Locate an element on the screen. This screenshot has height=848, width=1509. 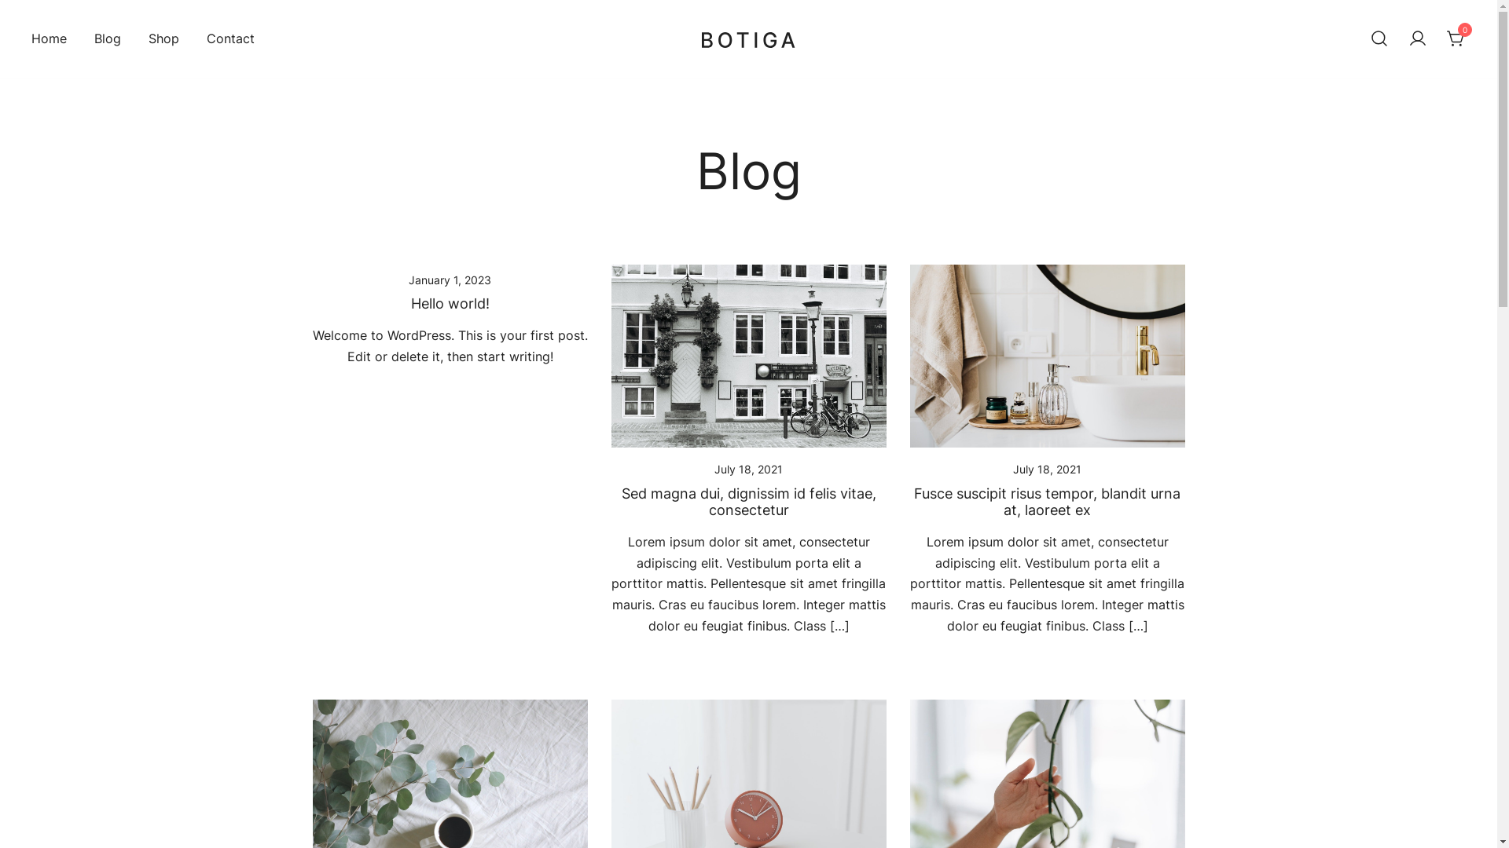
Contact is located at coordinates (231, 39).